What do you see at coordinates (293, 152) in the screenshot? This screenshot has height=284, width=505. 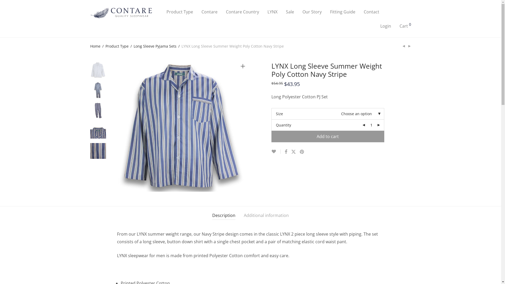 I see `Share on Twitter` at bounding box center [293, 152].